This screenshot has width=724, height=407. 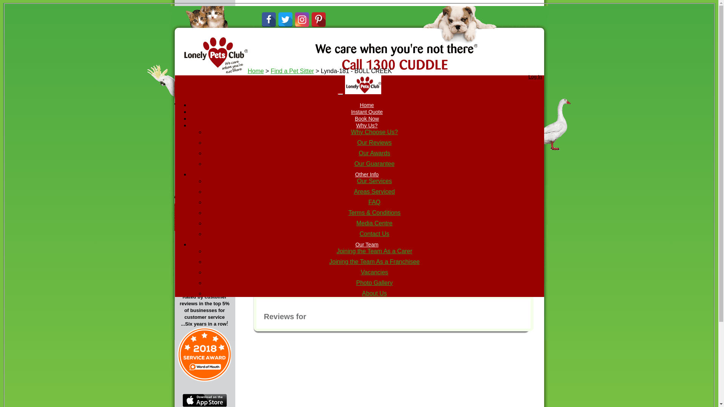 What do you see at coordinates (374, 153) in the screenshot?
I see `Our Awards` at bounding box center [374, 153].